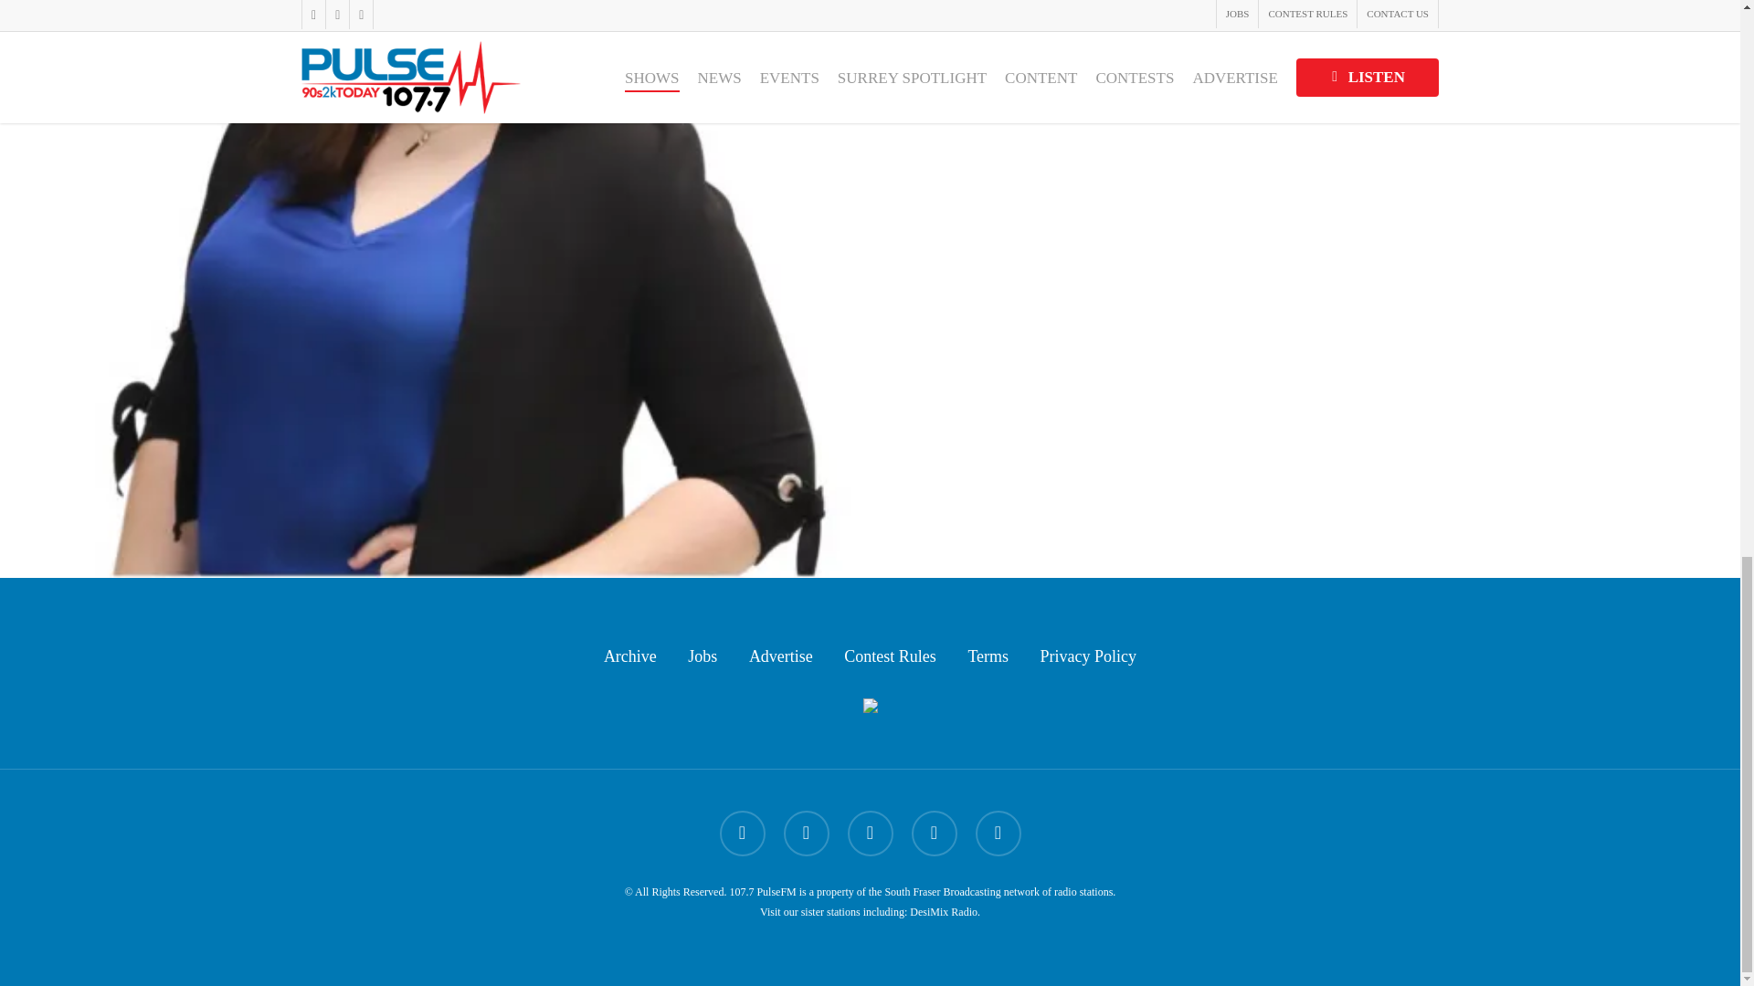  I want to click on instagram, so click(998, 833).